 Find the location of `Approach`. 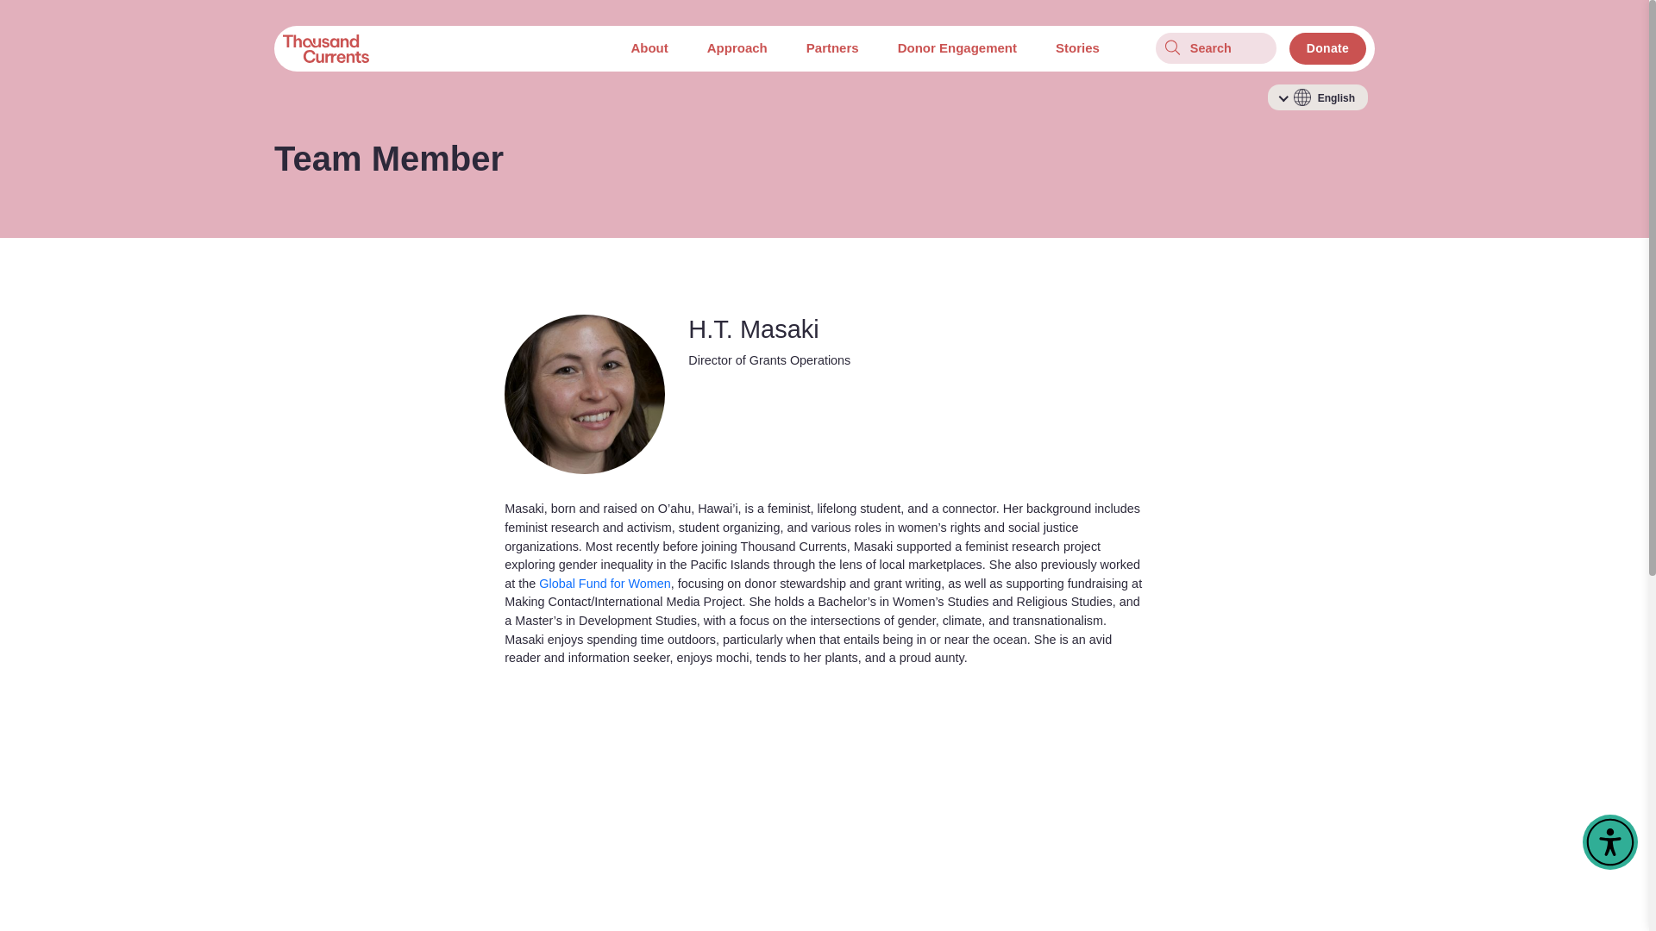

Approach is located at coordinates (737, 47).